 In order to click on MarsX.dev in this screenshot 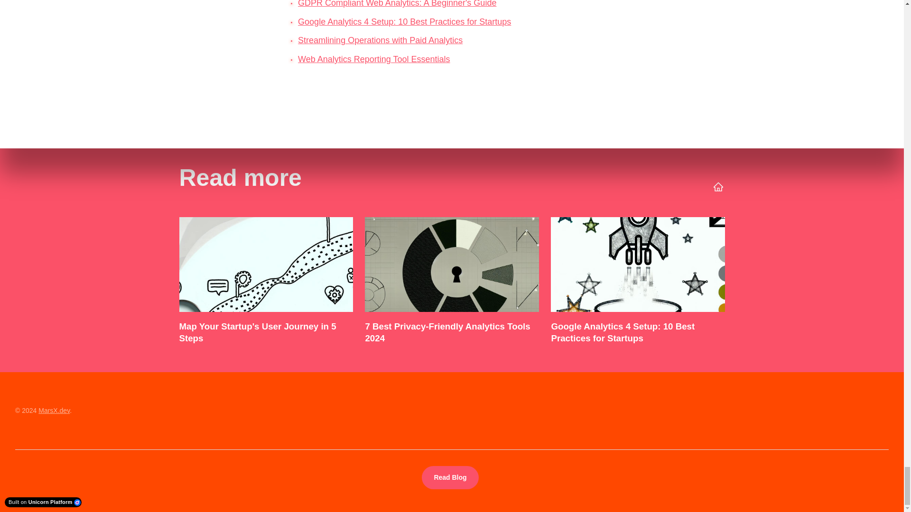, I will do `click(54, 410)`.